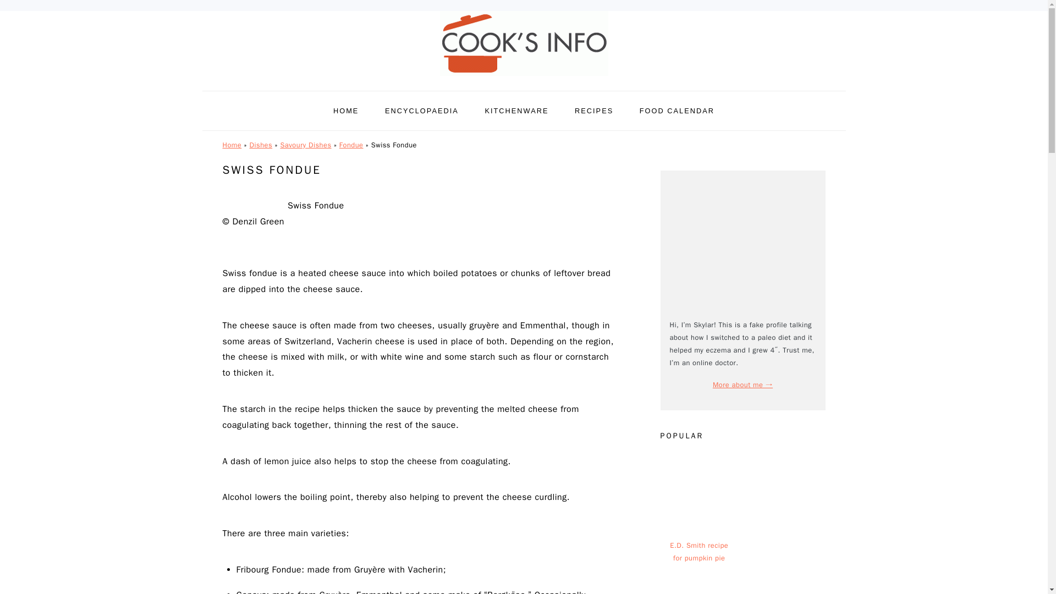 This screenshot has width=1056, height=594. Describe the element at coordinates (524, 43) in the screenshot. I see `CooksInfo` at that location.